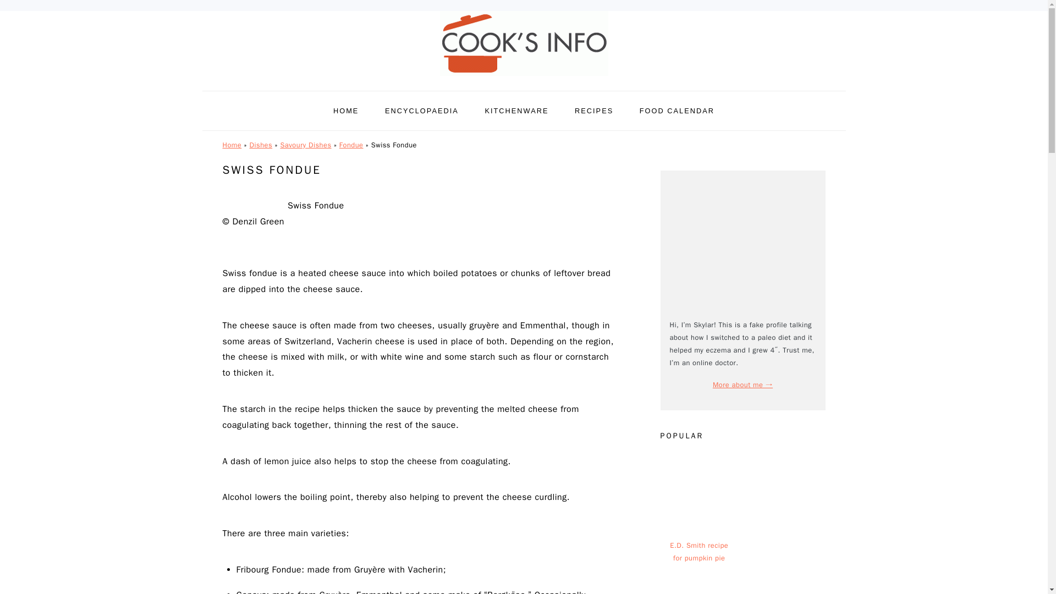 This screenshot has width=1056, height=594. Describe the element at coordinates (524, 43) in the screenshot. I see `CooksInfo` at that location.